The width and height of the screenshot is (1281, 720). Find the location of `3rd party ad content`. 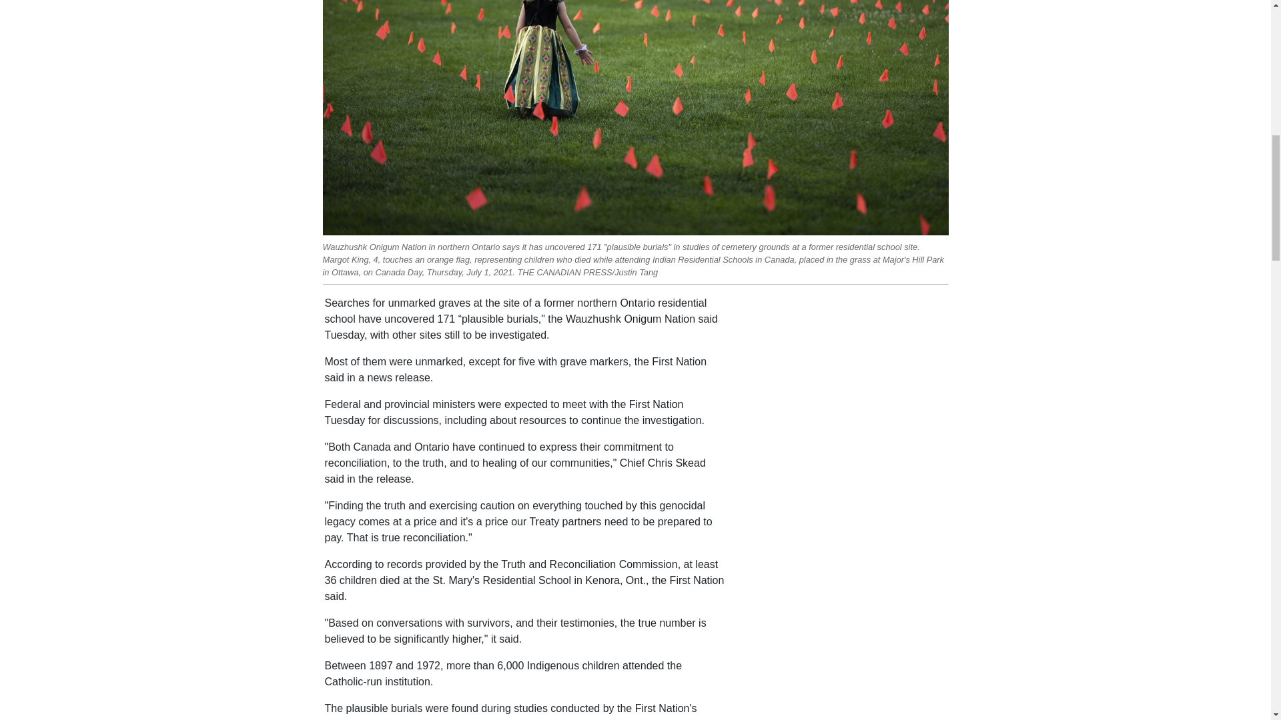

3rd party ad content is located at coordinates (846, 379).